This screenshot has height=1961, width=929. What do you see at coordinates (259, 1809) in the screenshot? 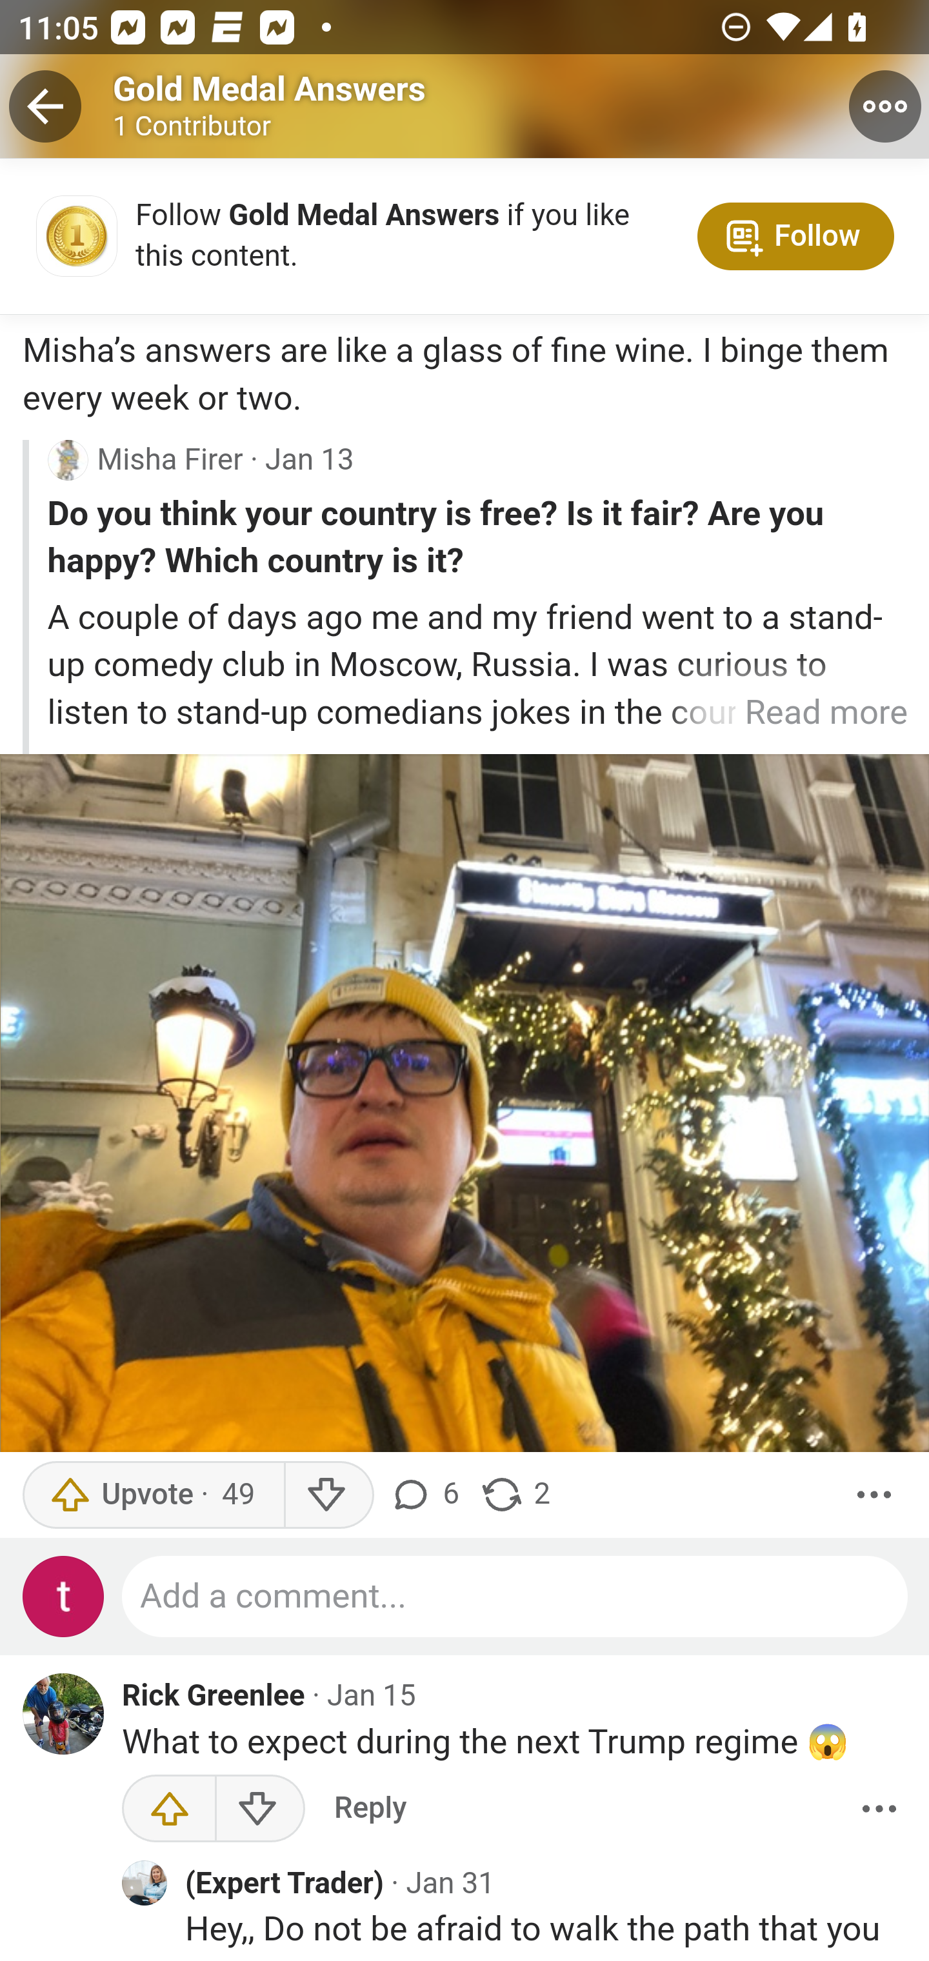
I see `Downvote` at bounding box center [259, 1809].